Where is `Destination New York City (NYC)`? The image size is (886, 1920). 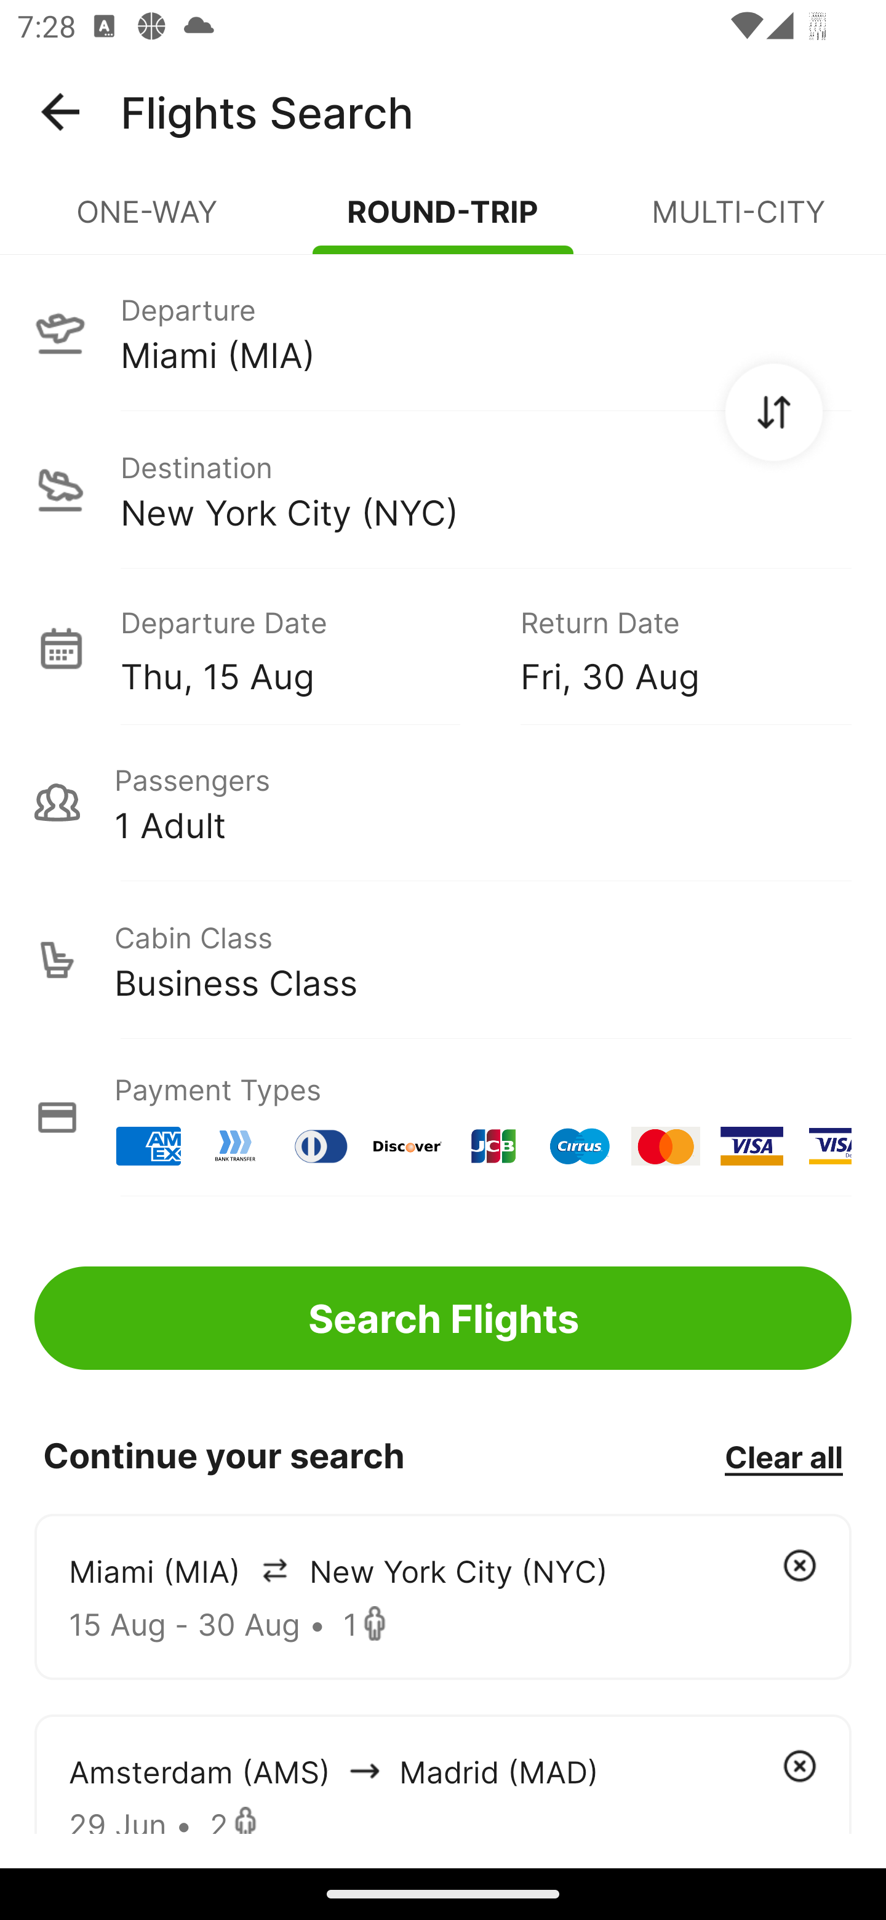
Destination New York City (NYC) is located at coordinates (443, 490).